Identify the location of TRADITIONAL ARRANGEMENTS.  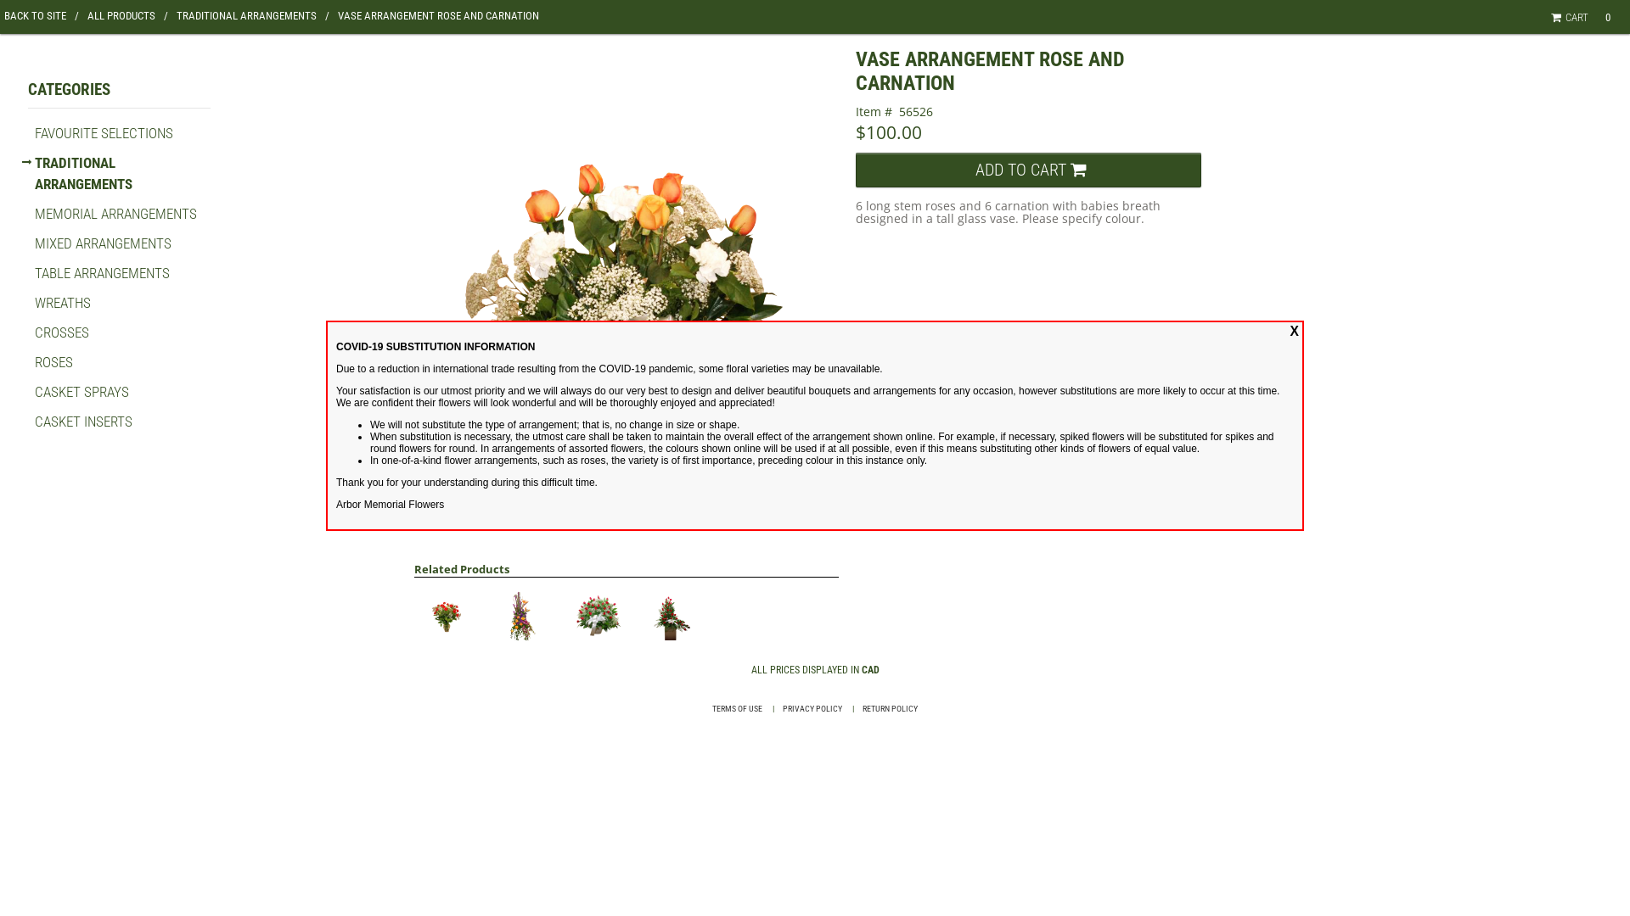
(83, 173).